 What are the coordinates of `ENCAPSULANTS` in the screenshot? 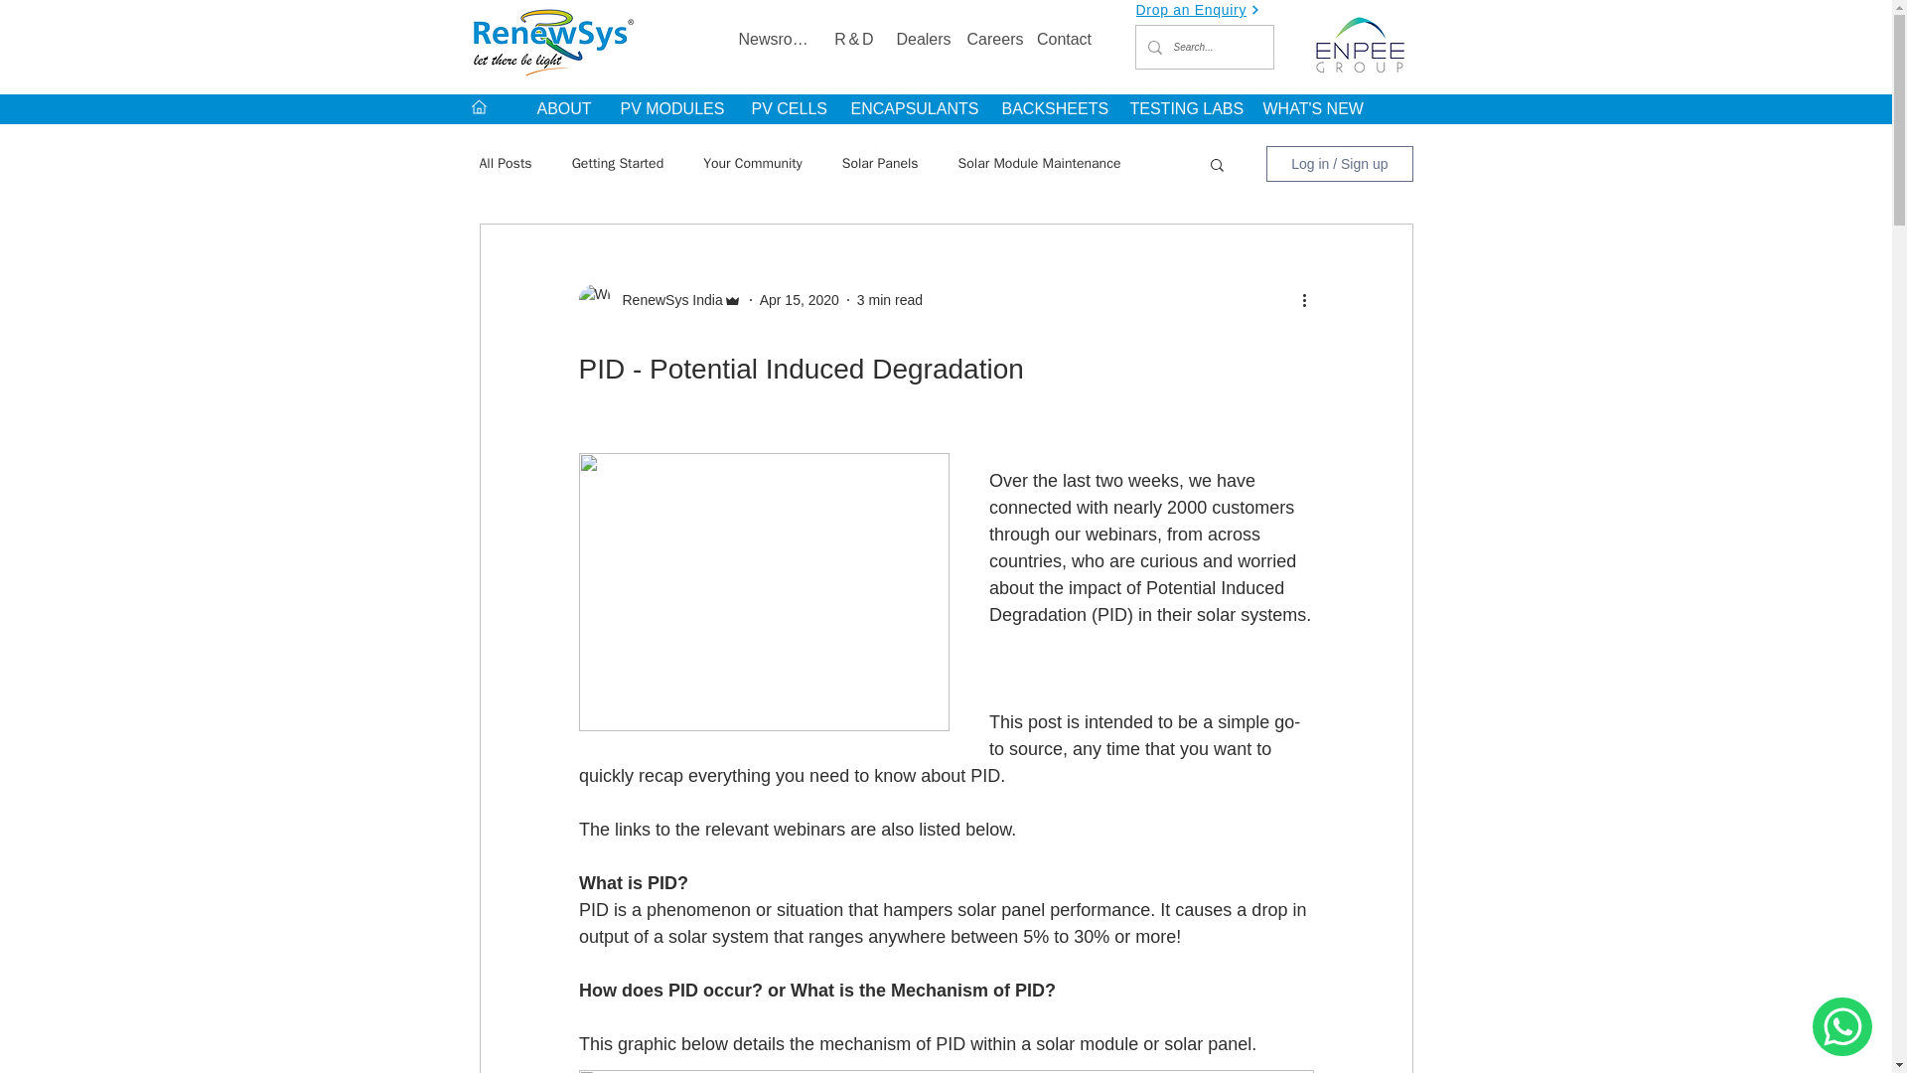 It's located at (910, 109).